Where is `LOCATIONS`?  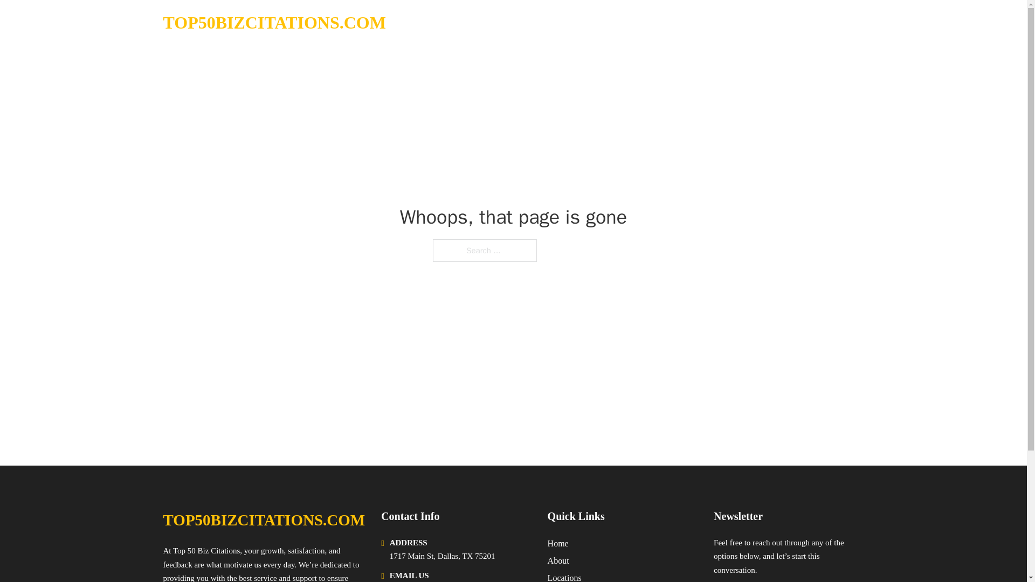 LOCATIONS is located at coordinates (781, 23).